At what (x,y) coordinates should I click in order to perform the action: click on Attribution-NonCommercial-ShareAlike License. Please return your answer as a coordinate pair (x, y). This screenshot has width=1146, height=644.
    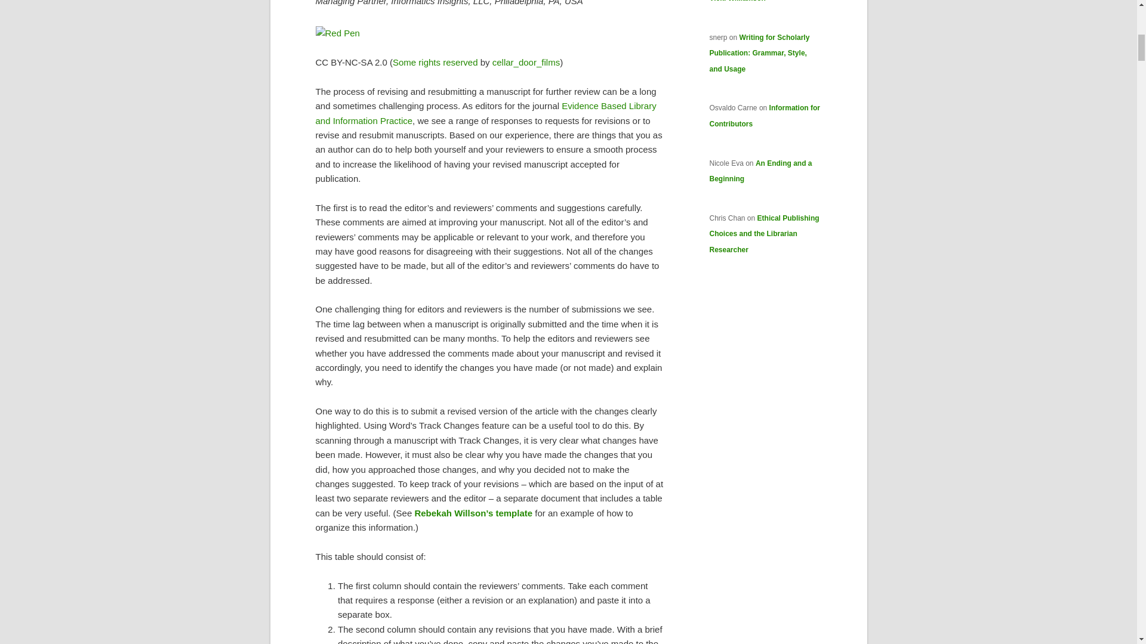
    Looking at the image, I should click on (435, 62).